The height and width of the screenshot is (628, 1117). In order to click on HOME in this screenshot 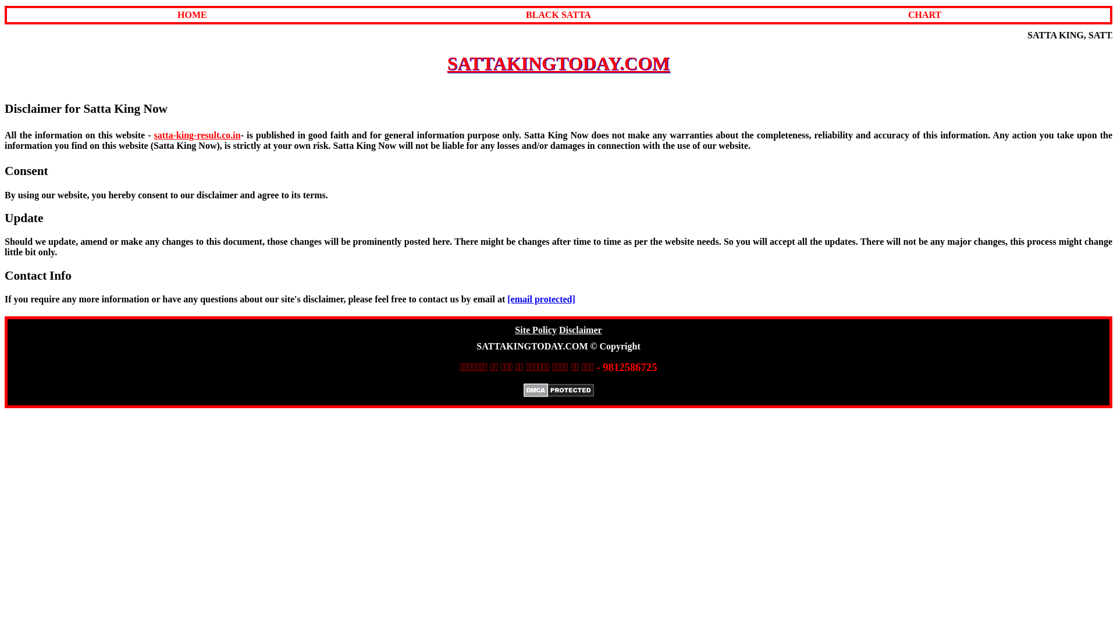, I will do `click(192, 15)`.